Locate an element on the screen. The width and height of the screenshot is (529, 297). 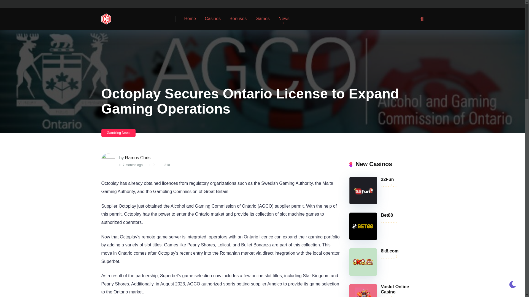
Home is located at coordinates (190, 19).